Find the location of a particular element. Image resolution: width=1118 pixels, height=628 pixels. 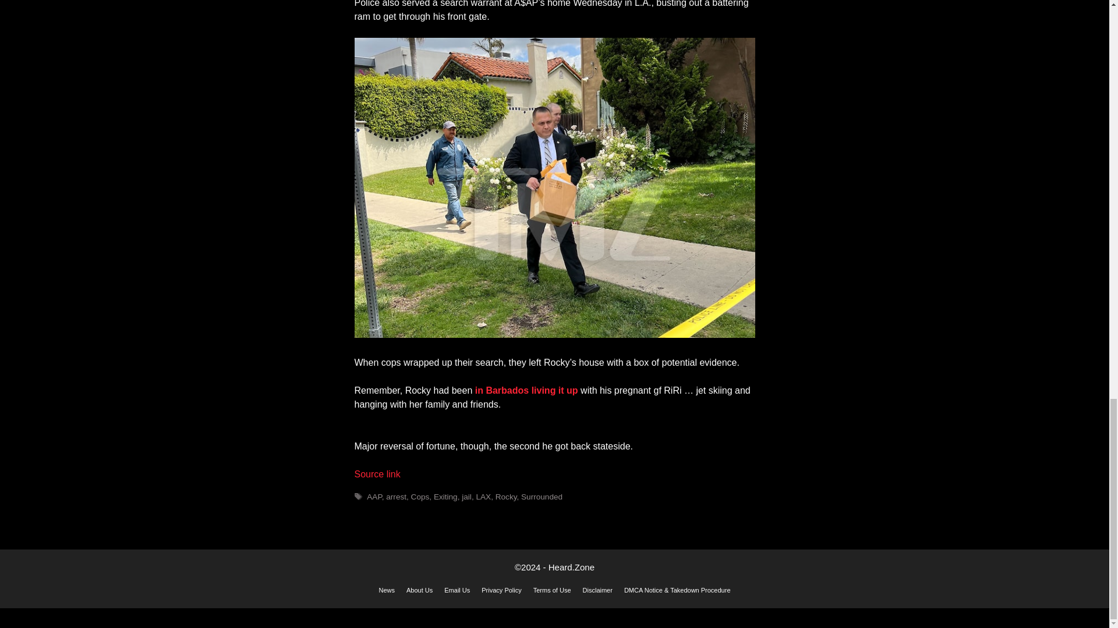

Disclaimer is located at coordinates (597, 590).